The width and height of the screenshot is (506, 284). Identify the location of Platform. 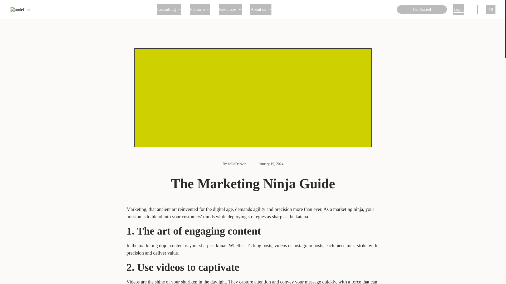
(200, 9).